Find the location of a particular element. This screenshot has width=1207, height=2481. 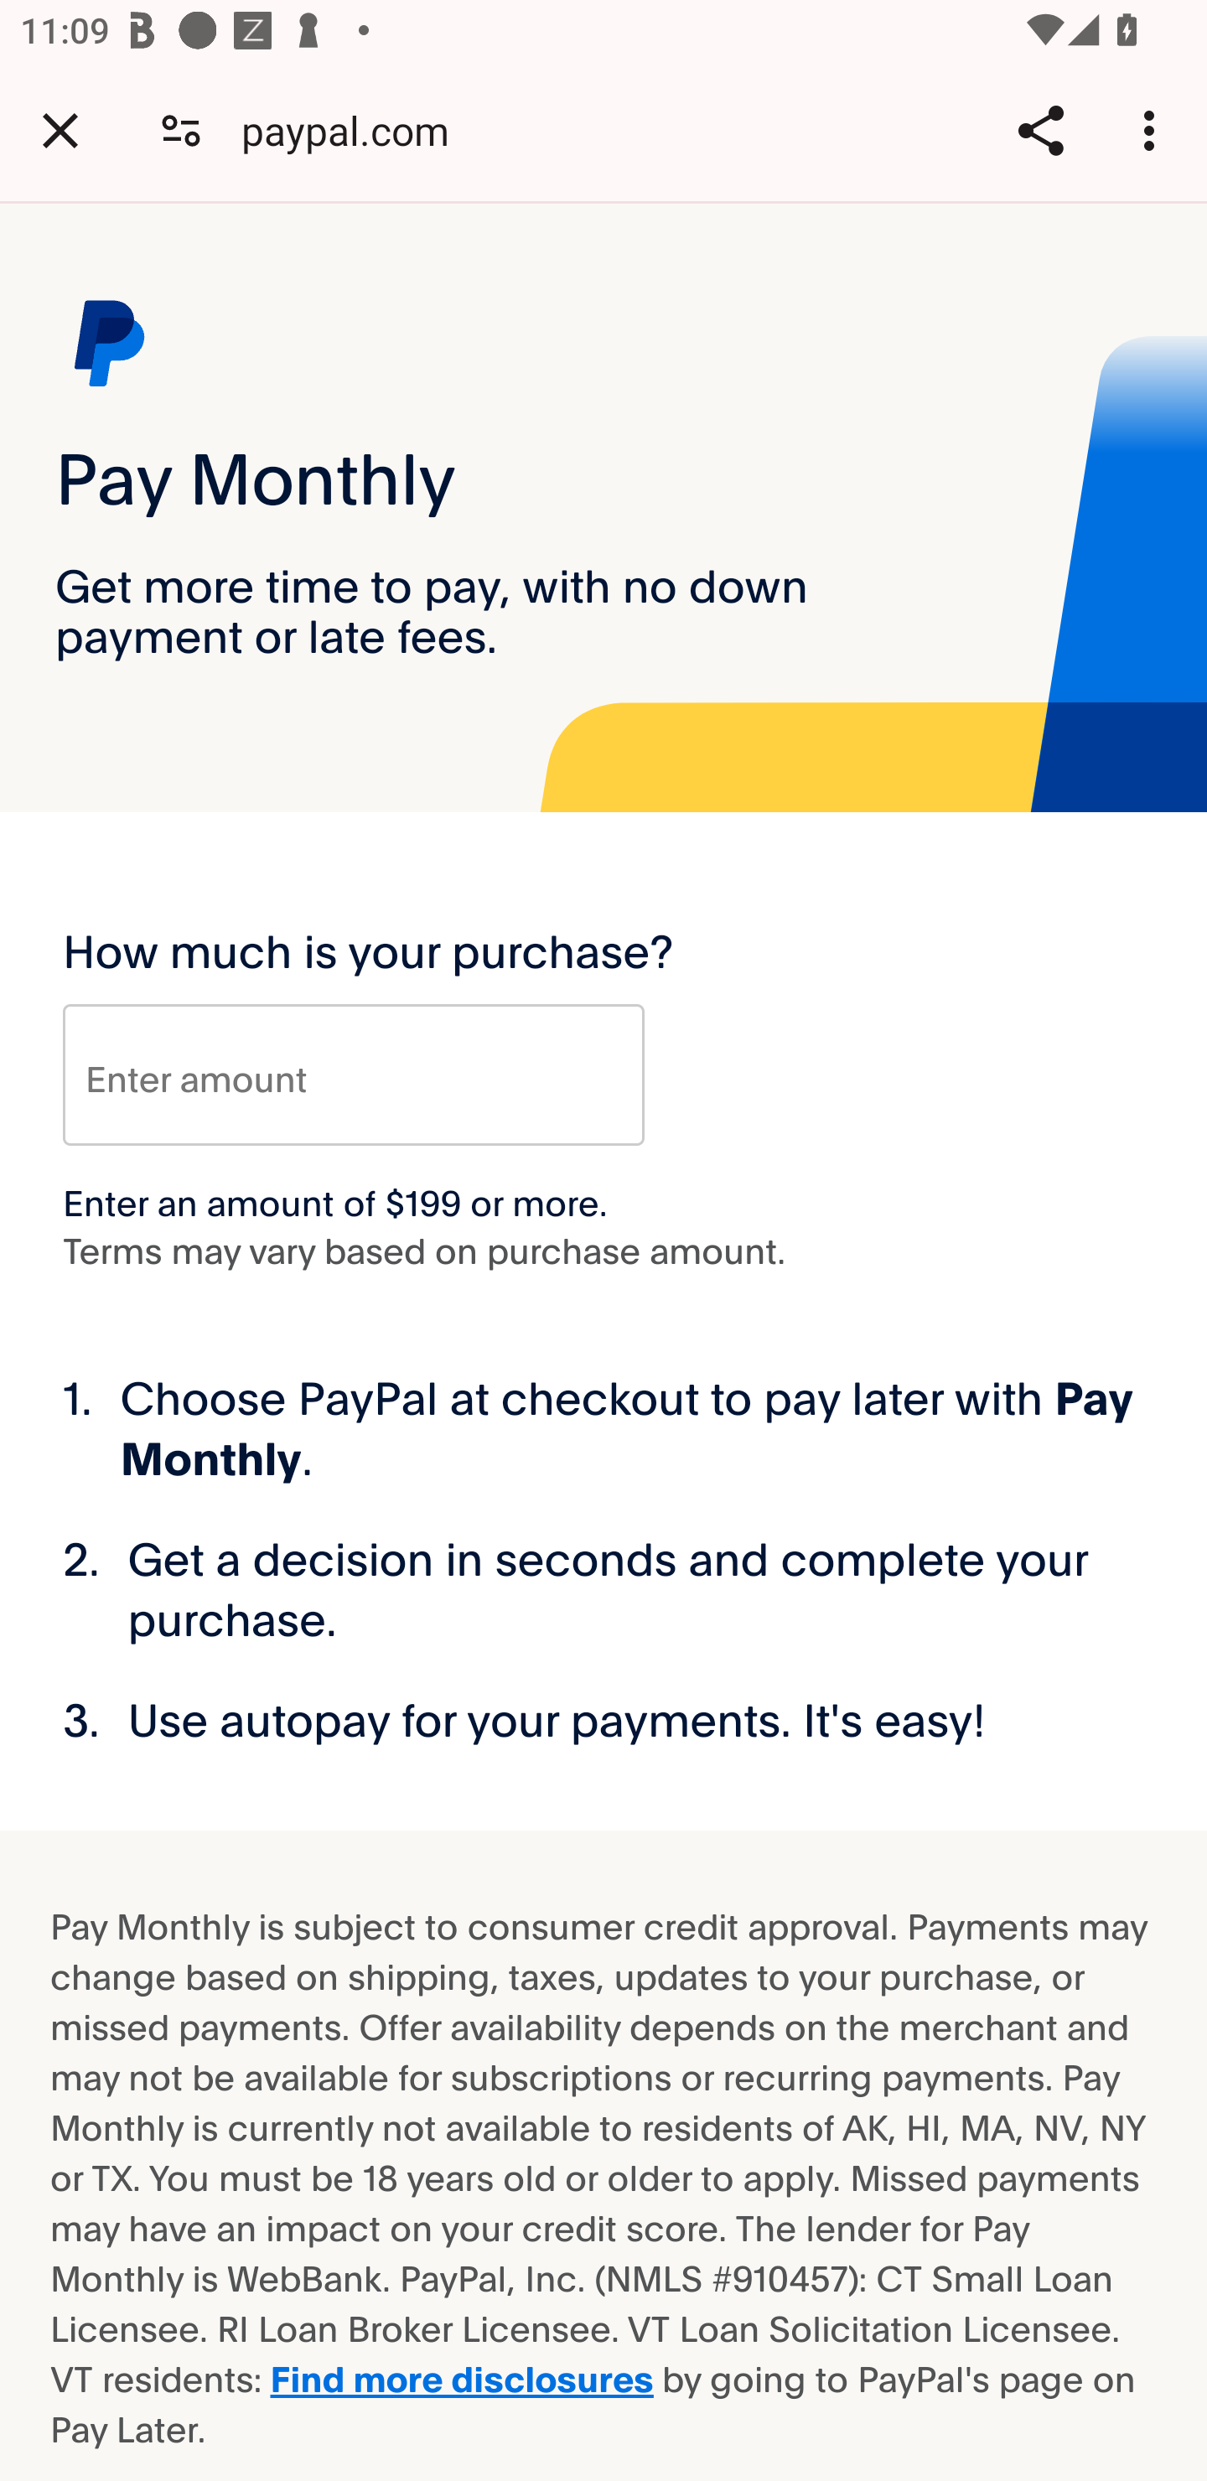

Share is located at coordinates (1040, 130).